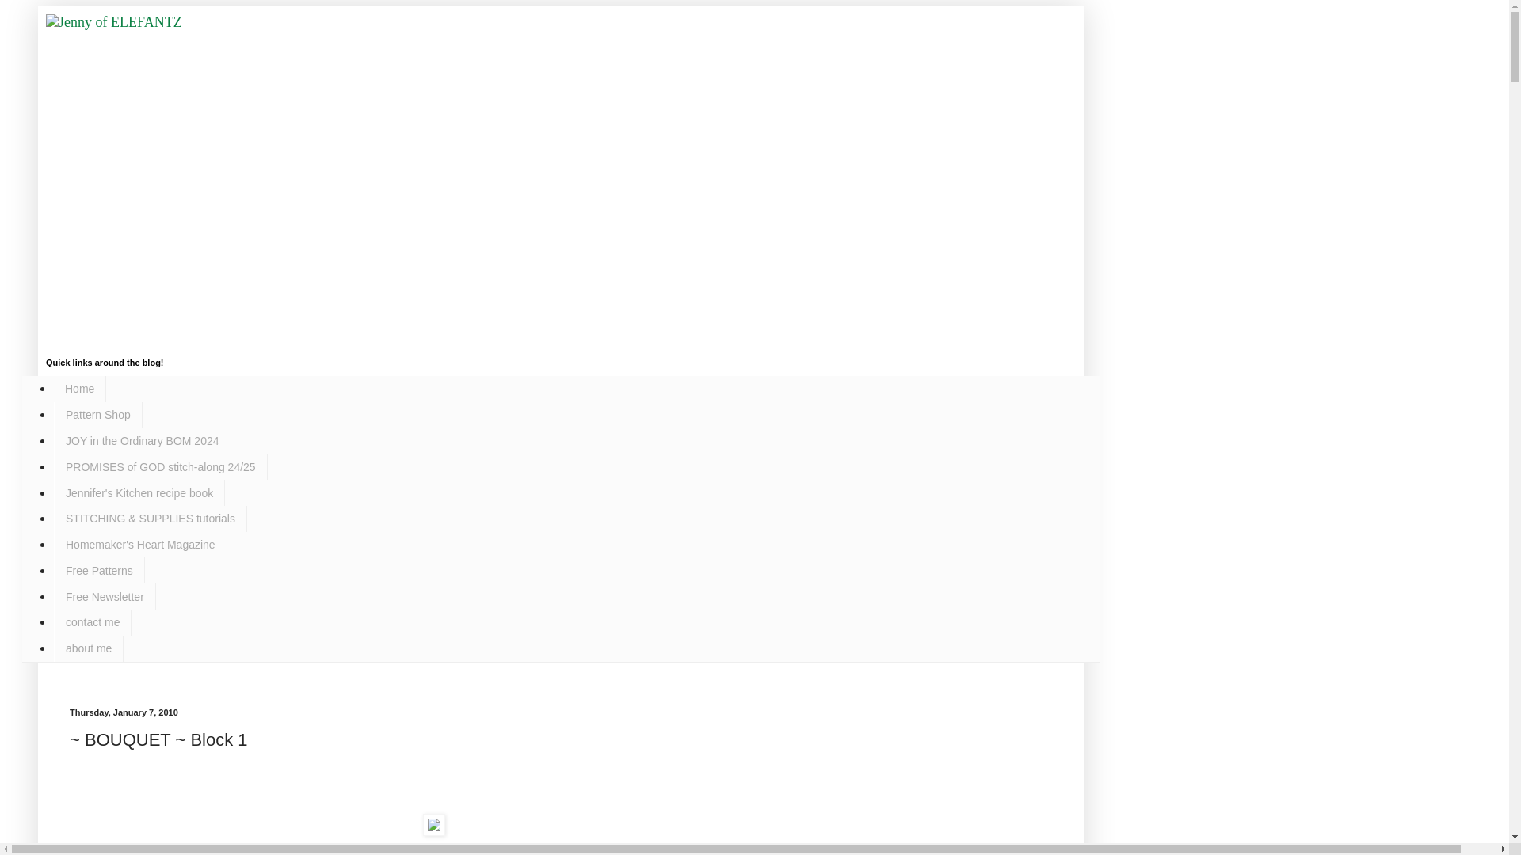 The image size is (1521, 855). What do you see at coordinates (142, 441) in the screenshot?
I see `JOY in the Ordinary BOM 2024` at bounding box center [142, 441].